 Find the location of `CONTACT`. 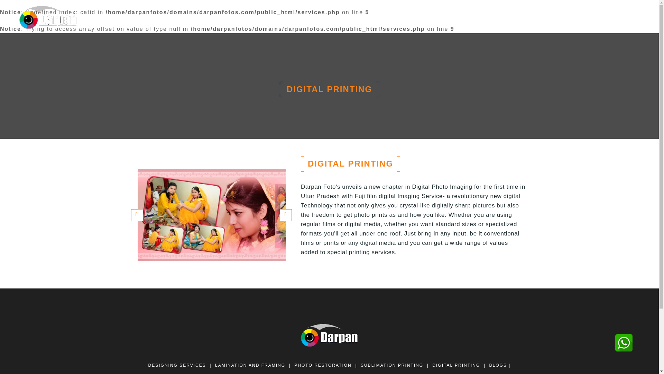

CONTACT is located at coordinates (630, 17).